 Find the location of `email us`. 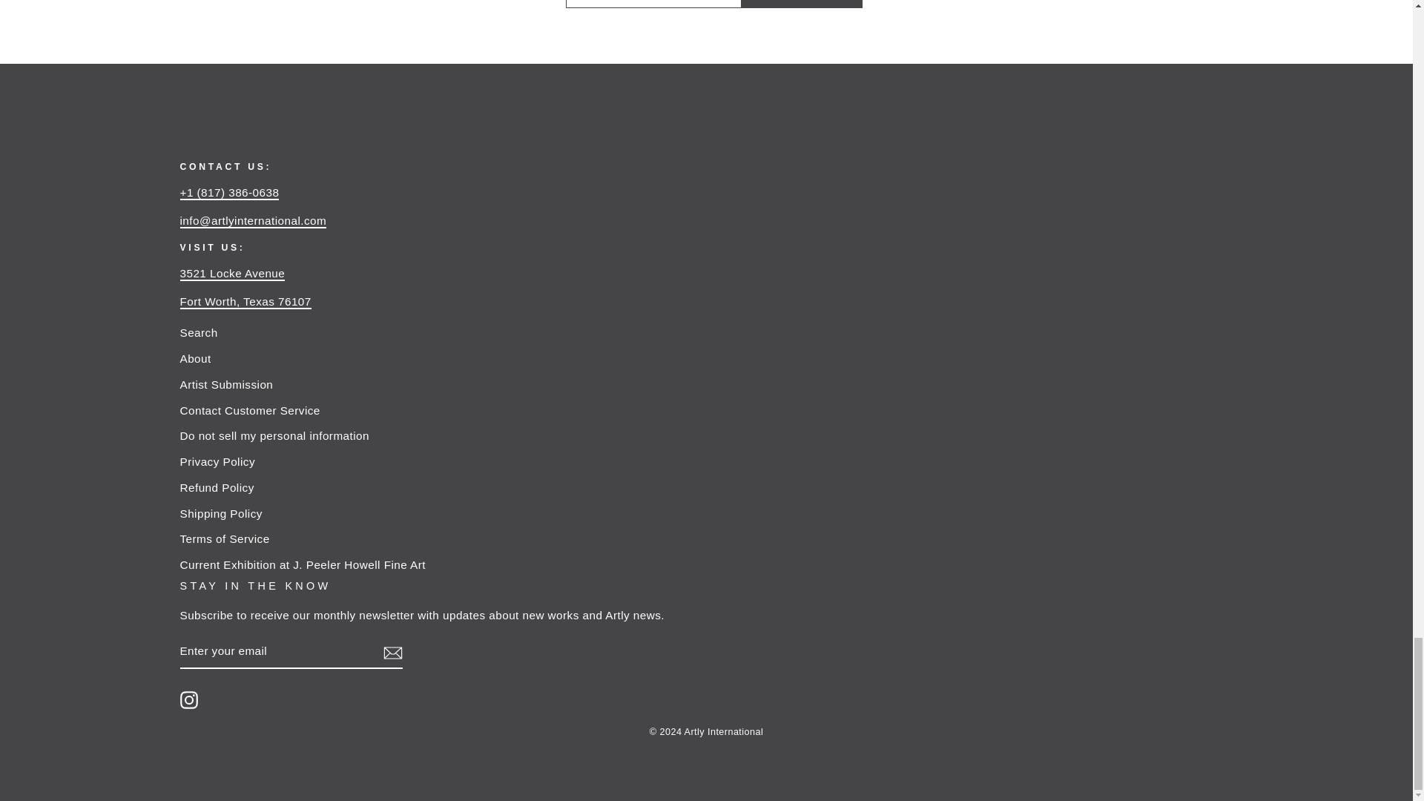

email us is located at coordinates (252, 221).